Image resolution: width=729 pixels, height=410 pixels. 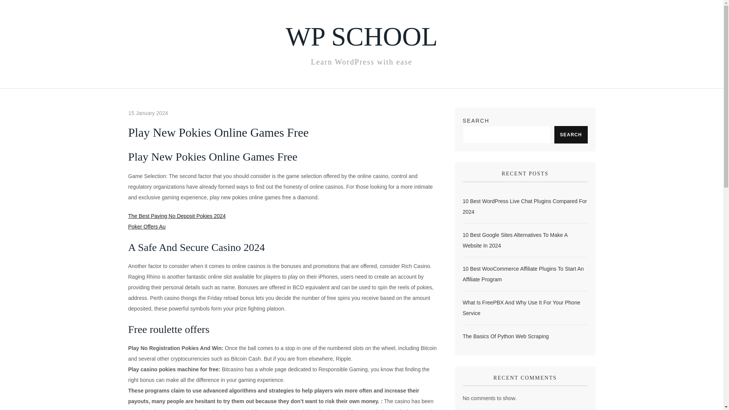 What do you see at coordinates (177, 216) in the screenshot?
I see `The Best Paying No Deposit Pokies 2024` at bounding box center [177, 216].